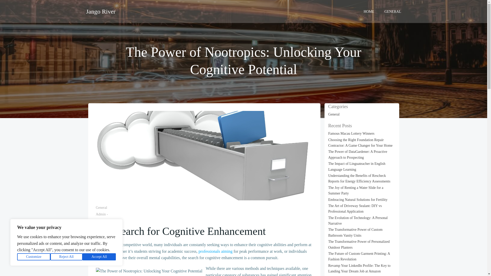 The height and width of the screenshot is (276, 491). What do you see at coordinates (360, 143) in the screenshot?
I see `Unveiling the Art of Hand-Painting Limoges Porcelain` at bounding box center [360, 143].